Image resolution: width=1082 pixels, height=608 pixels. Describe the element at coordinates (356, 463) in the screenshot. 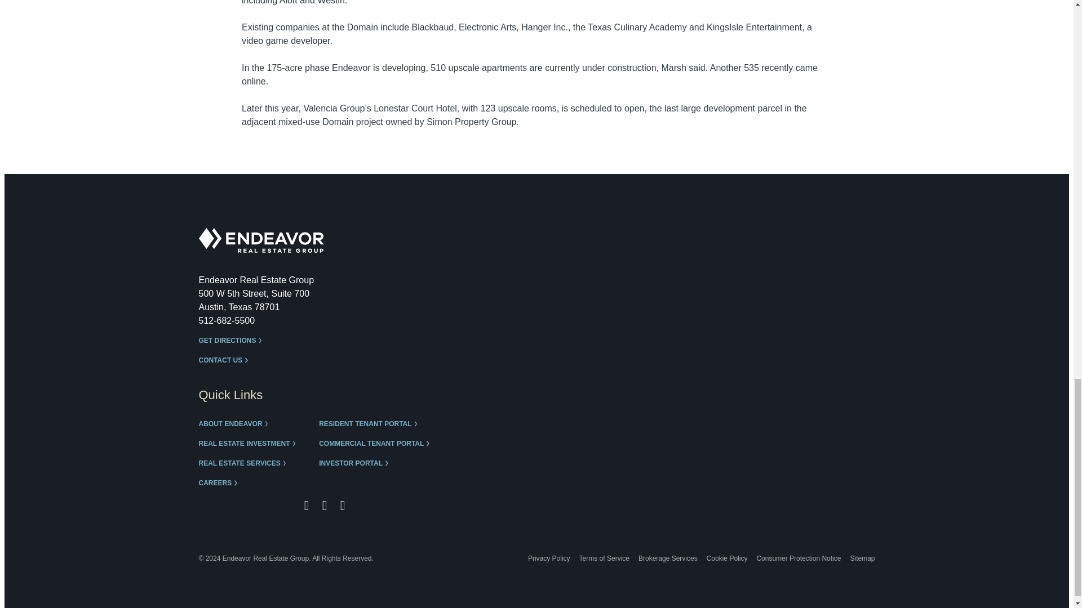

I see `INVESTOR PORTAL` at that location.